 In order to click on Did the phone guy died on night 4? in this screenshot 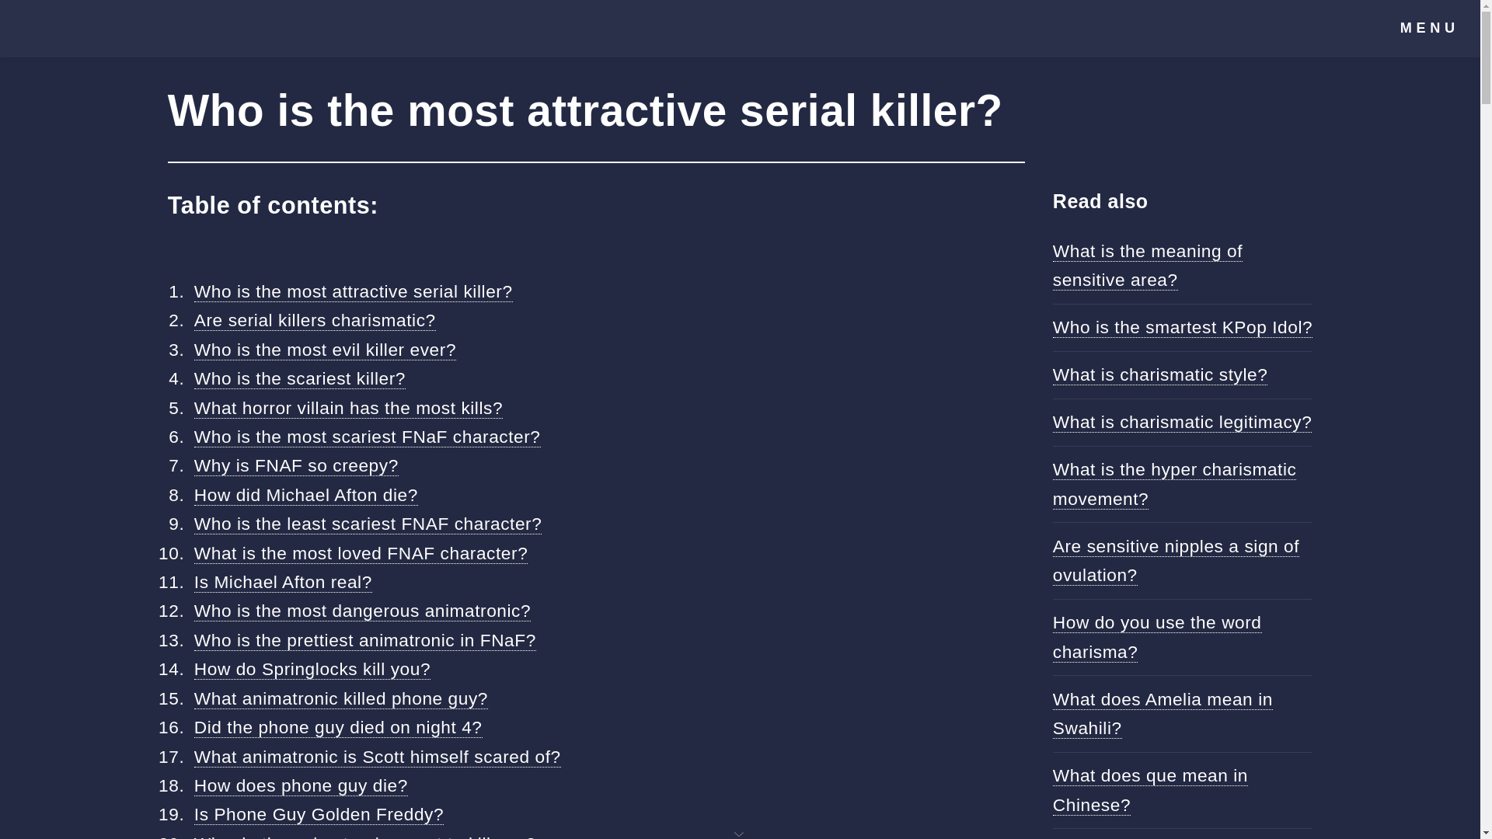, I will do `click(337, 727)`.